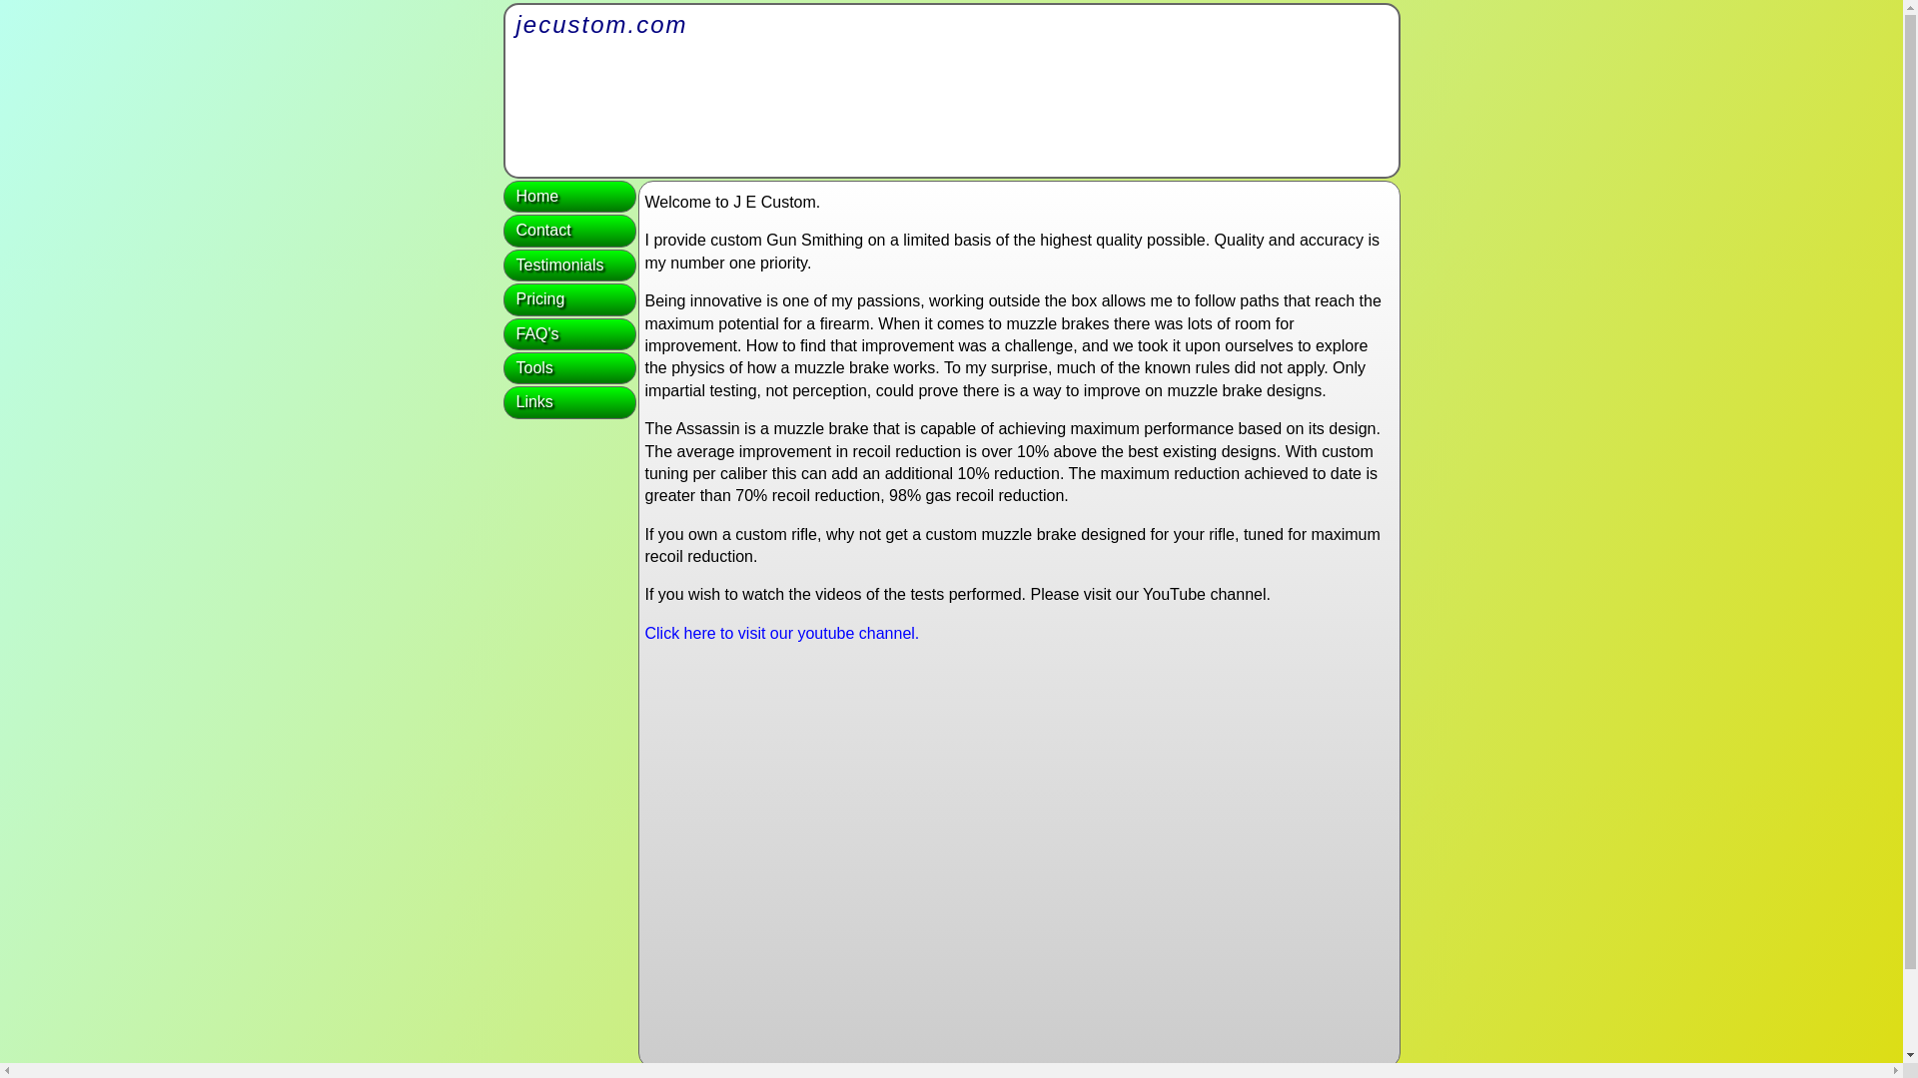 The image size is (1918, 1078). What do you see at coordinates (973, 1076) in the screenshot?
I see `Contact` at bounding box center [973, 1076].